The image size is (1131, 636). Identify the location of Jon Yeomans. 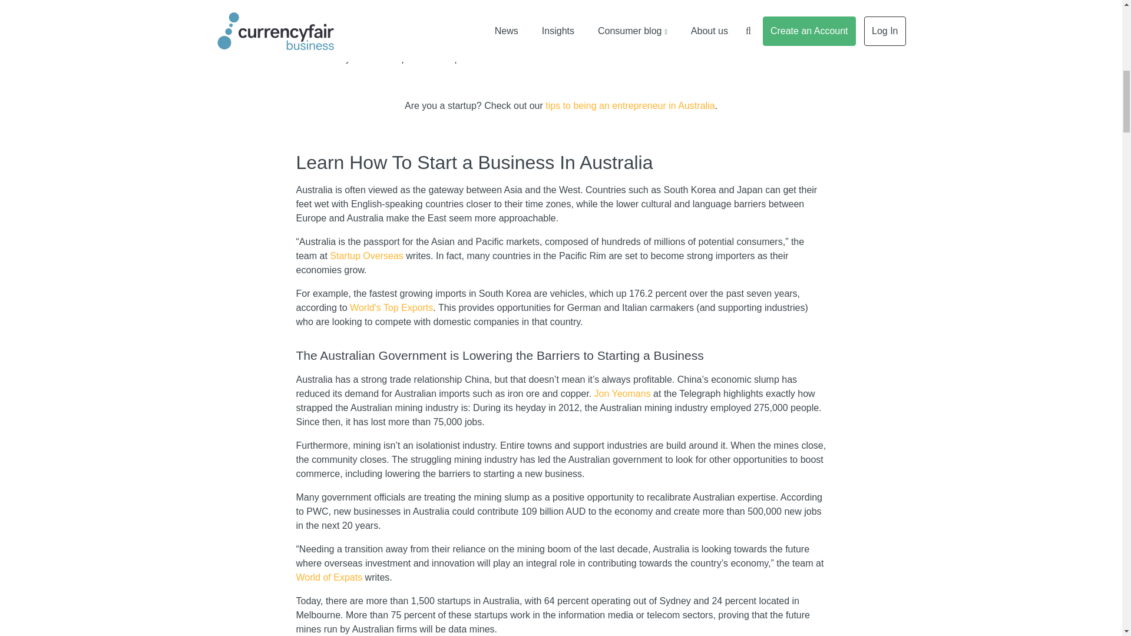
(623, 393).